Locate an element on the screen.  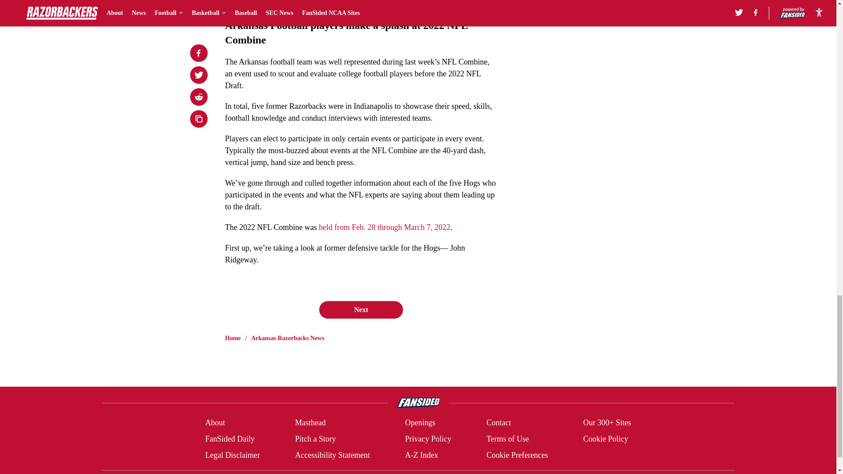
FanSided Daily is located at coordinates (229, 439).